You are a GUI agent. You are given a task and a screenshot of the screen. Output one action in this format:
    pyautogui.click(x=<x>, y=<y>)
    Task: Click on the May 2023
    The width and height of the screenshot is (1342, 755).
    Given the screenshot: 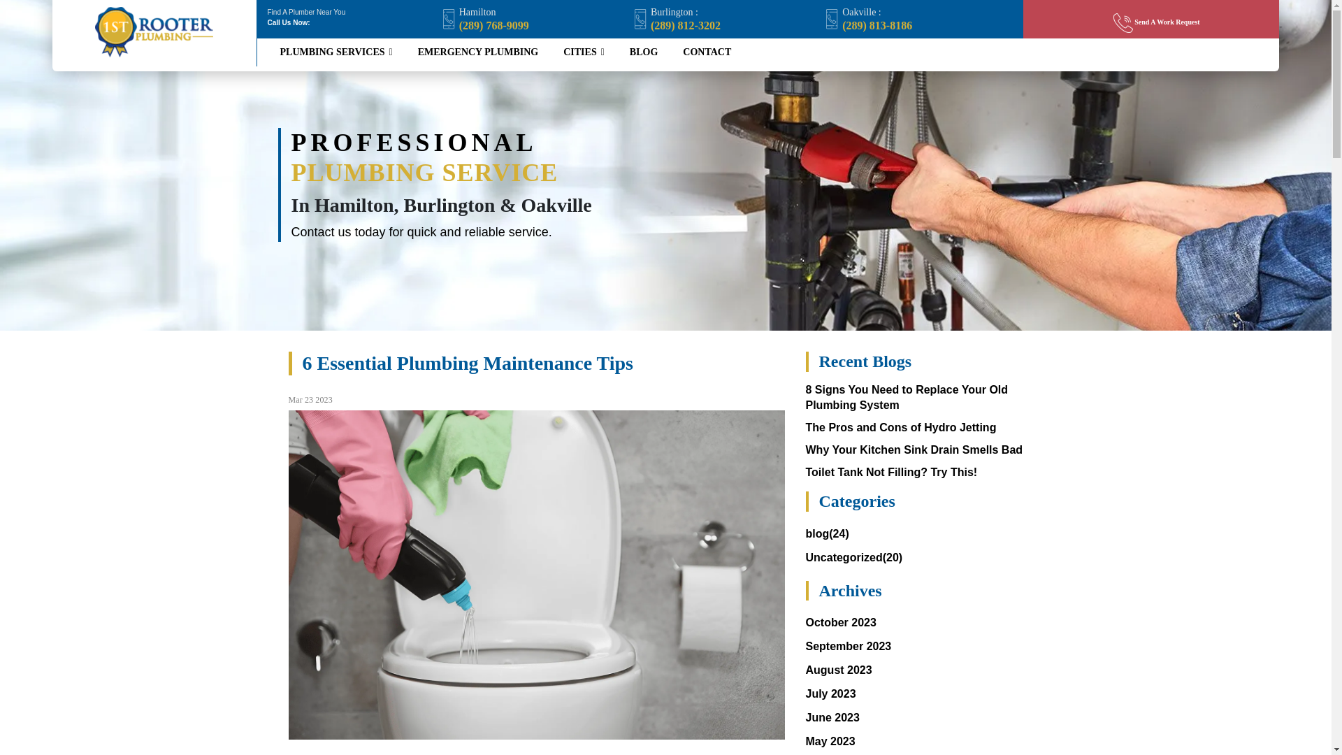 What is the action you would take?
    pyautogui.click(x=830, y=741)
    